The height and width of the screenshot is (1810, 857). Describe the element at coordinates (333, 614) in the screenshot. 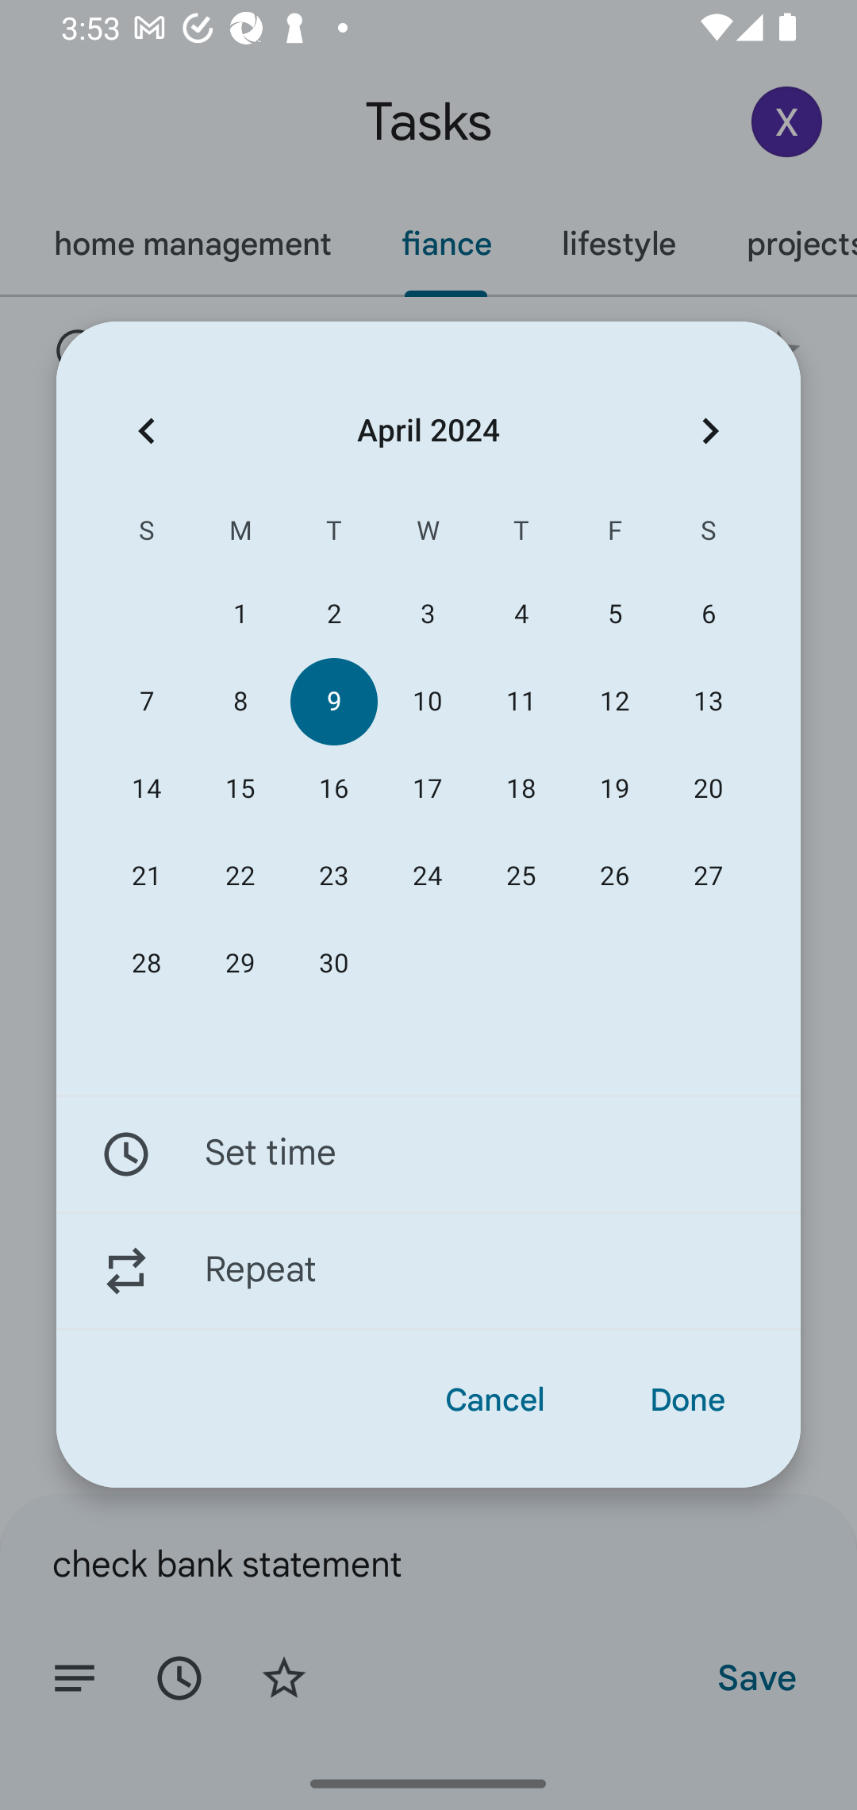

I see `2 02 April 2024` at that location.